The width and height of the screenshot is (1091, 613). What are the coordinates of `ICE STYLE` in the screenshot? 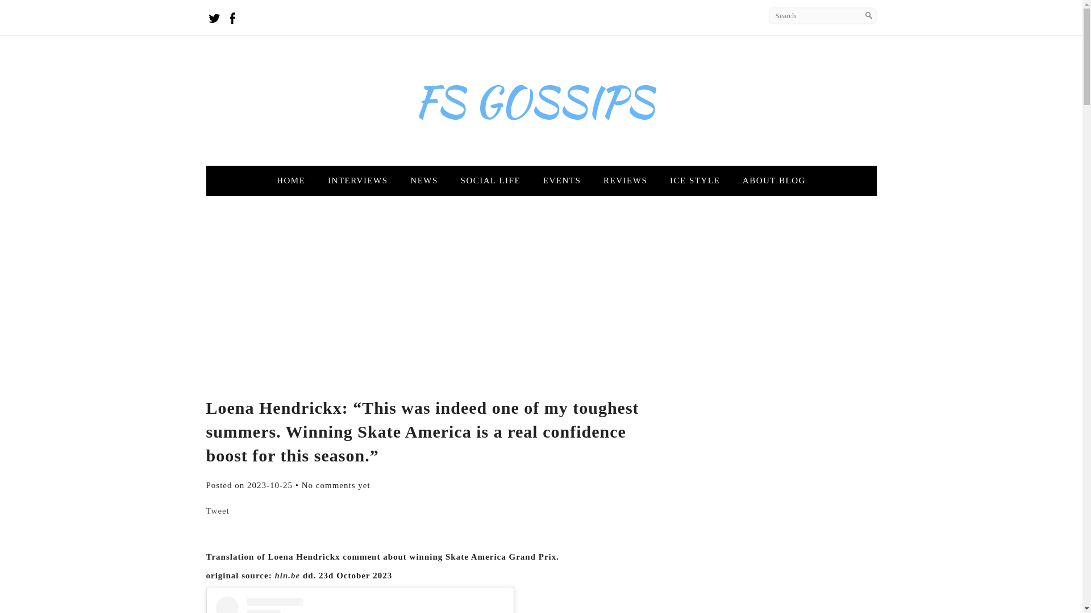 It's located at (694, 180).